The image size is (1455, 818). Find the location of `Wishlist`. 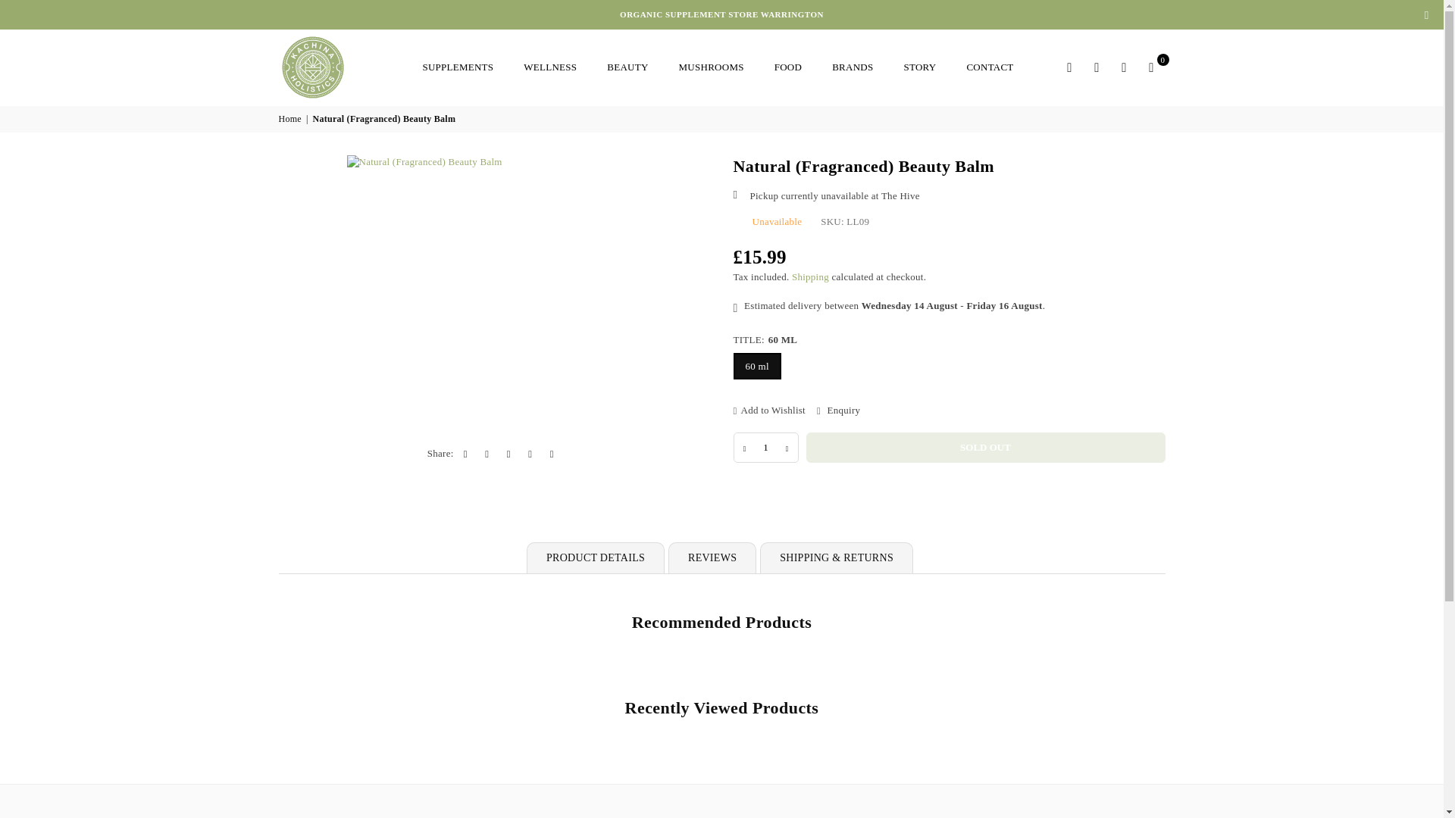

Wishlist is located at coordinates (1125, 67).